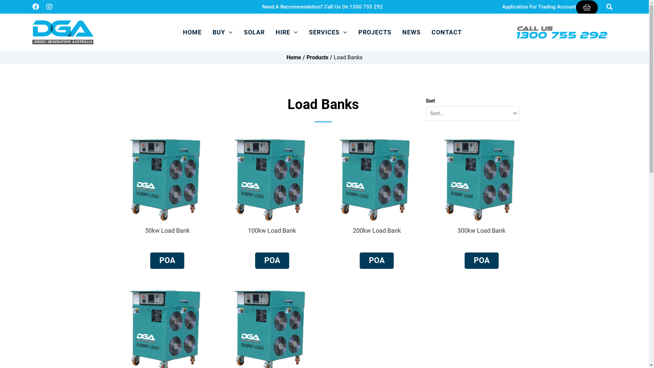  I want to click on 300kw Load Bank, so click(482, 230).